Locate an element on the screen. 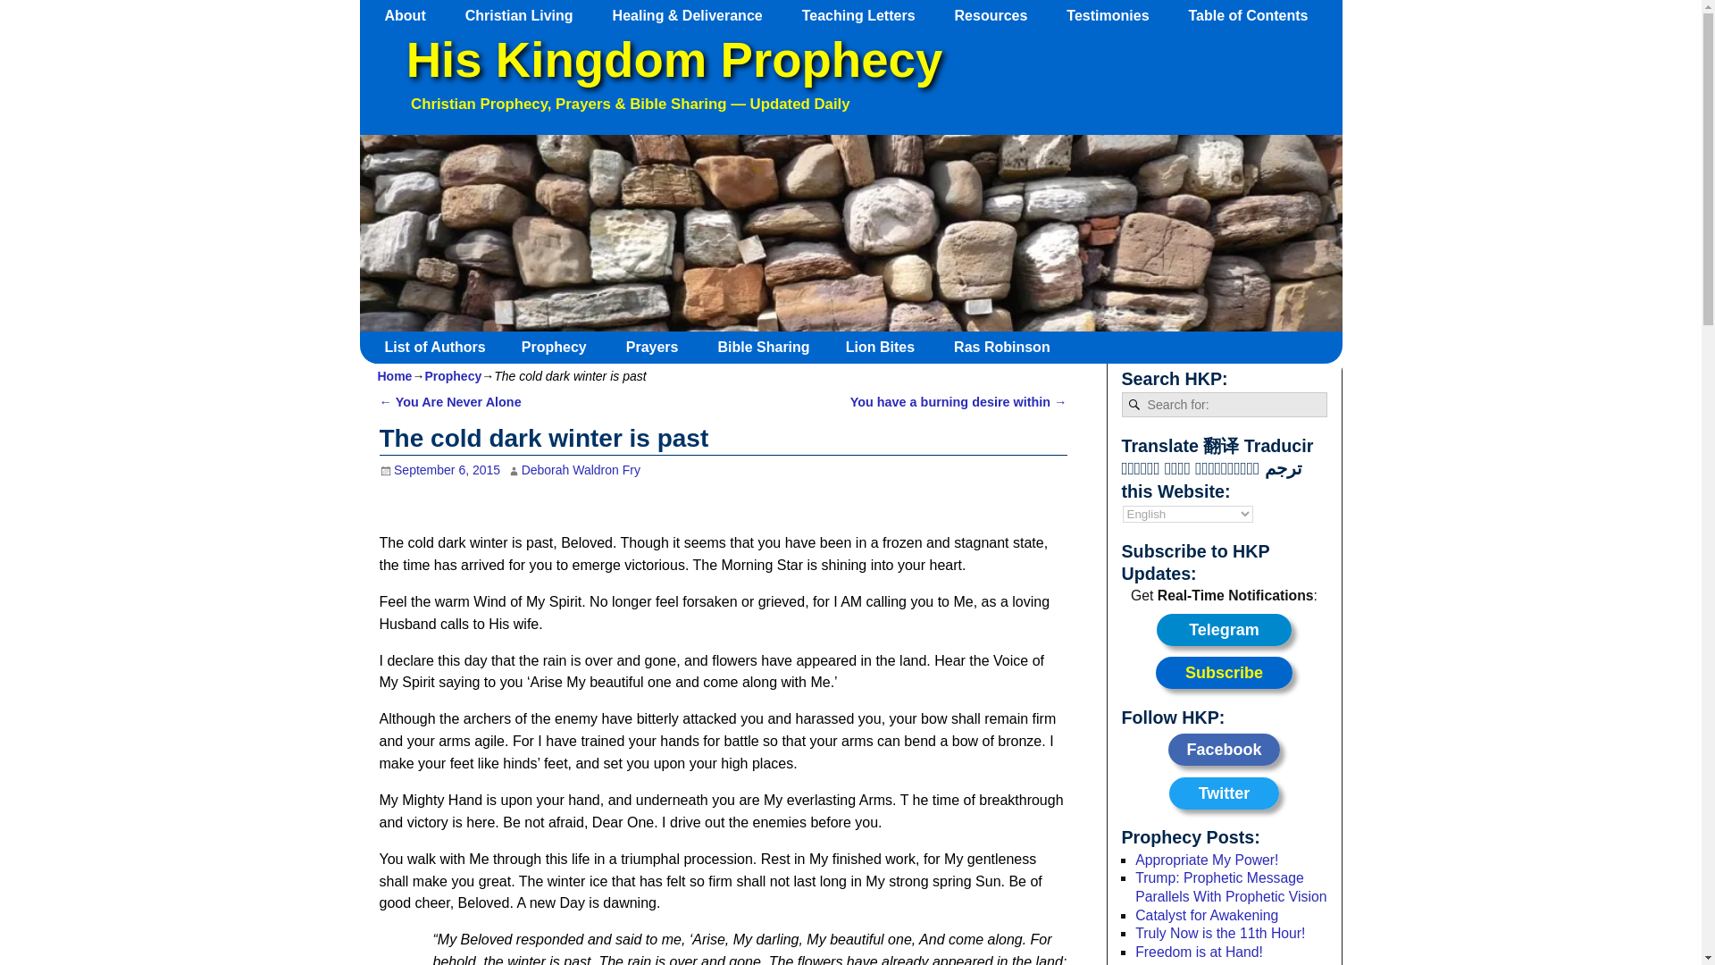 Image resolution: width=1715 pixels, height=965 pixels. 8:19 pm is located at coordinates (439, 470).